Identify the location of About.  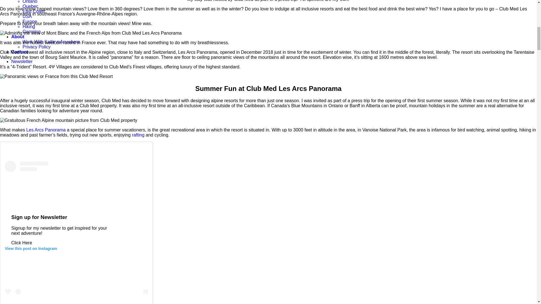
(18, 37).